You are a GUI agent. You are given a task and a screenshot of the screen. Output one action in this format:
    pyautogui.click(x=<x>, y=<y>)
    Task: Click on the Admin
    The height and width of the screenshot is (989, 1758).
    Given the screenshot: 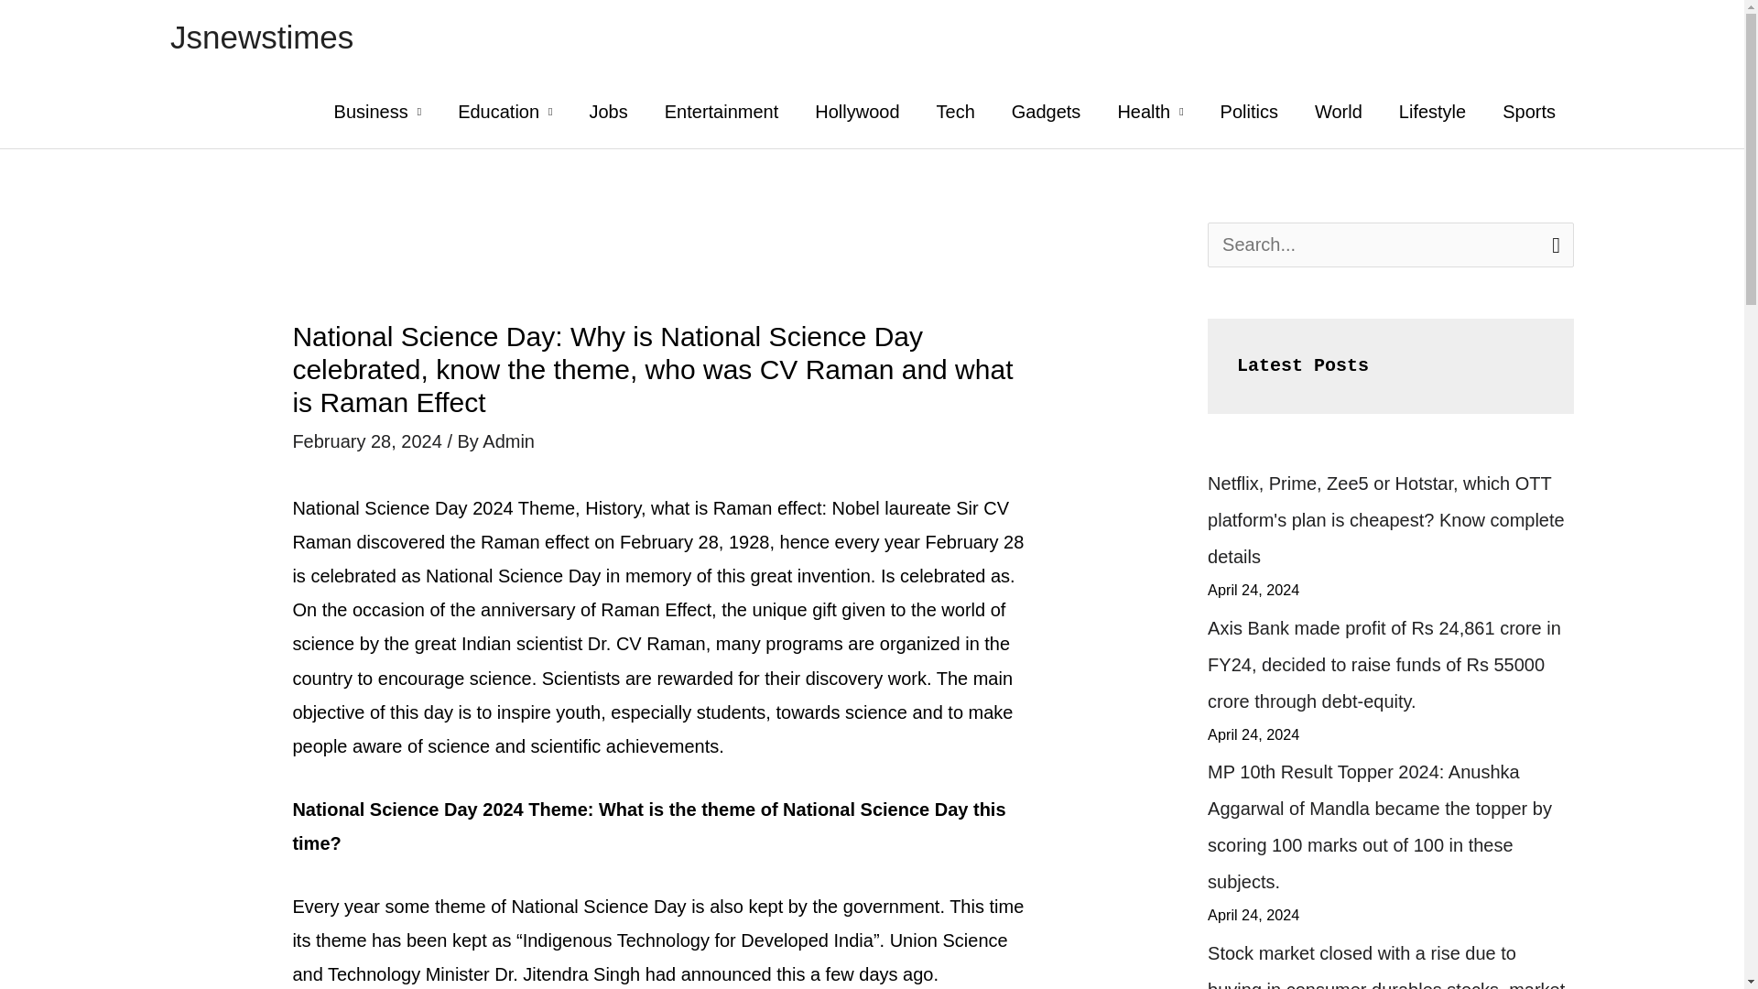 What is the action you would take?
    pyautogui.click(x=507, y=440)
    